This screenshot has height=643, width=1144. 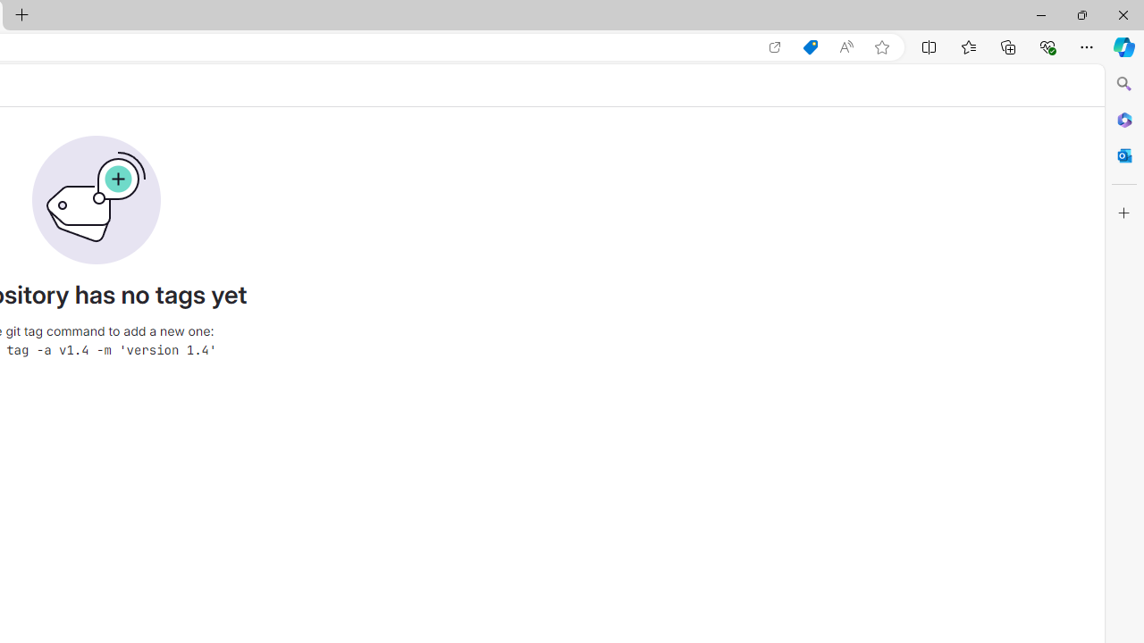 What do you see at coordinates (775, 47) in the screenshot?
I see `Open in app` at bounding box center [775, 47].